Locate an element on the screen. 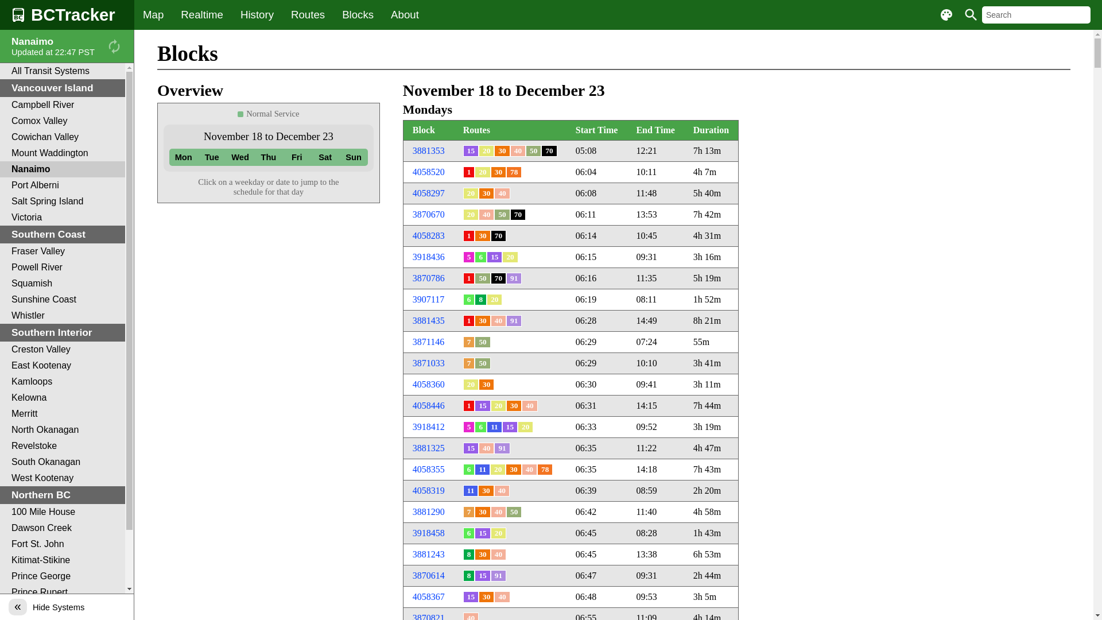 This screenshot has height=620, width=1102. 11 is located at coordinates (471, 491).